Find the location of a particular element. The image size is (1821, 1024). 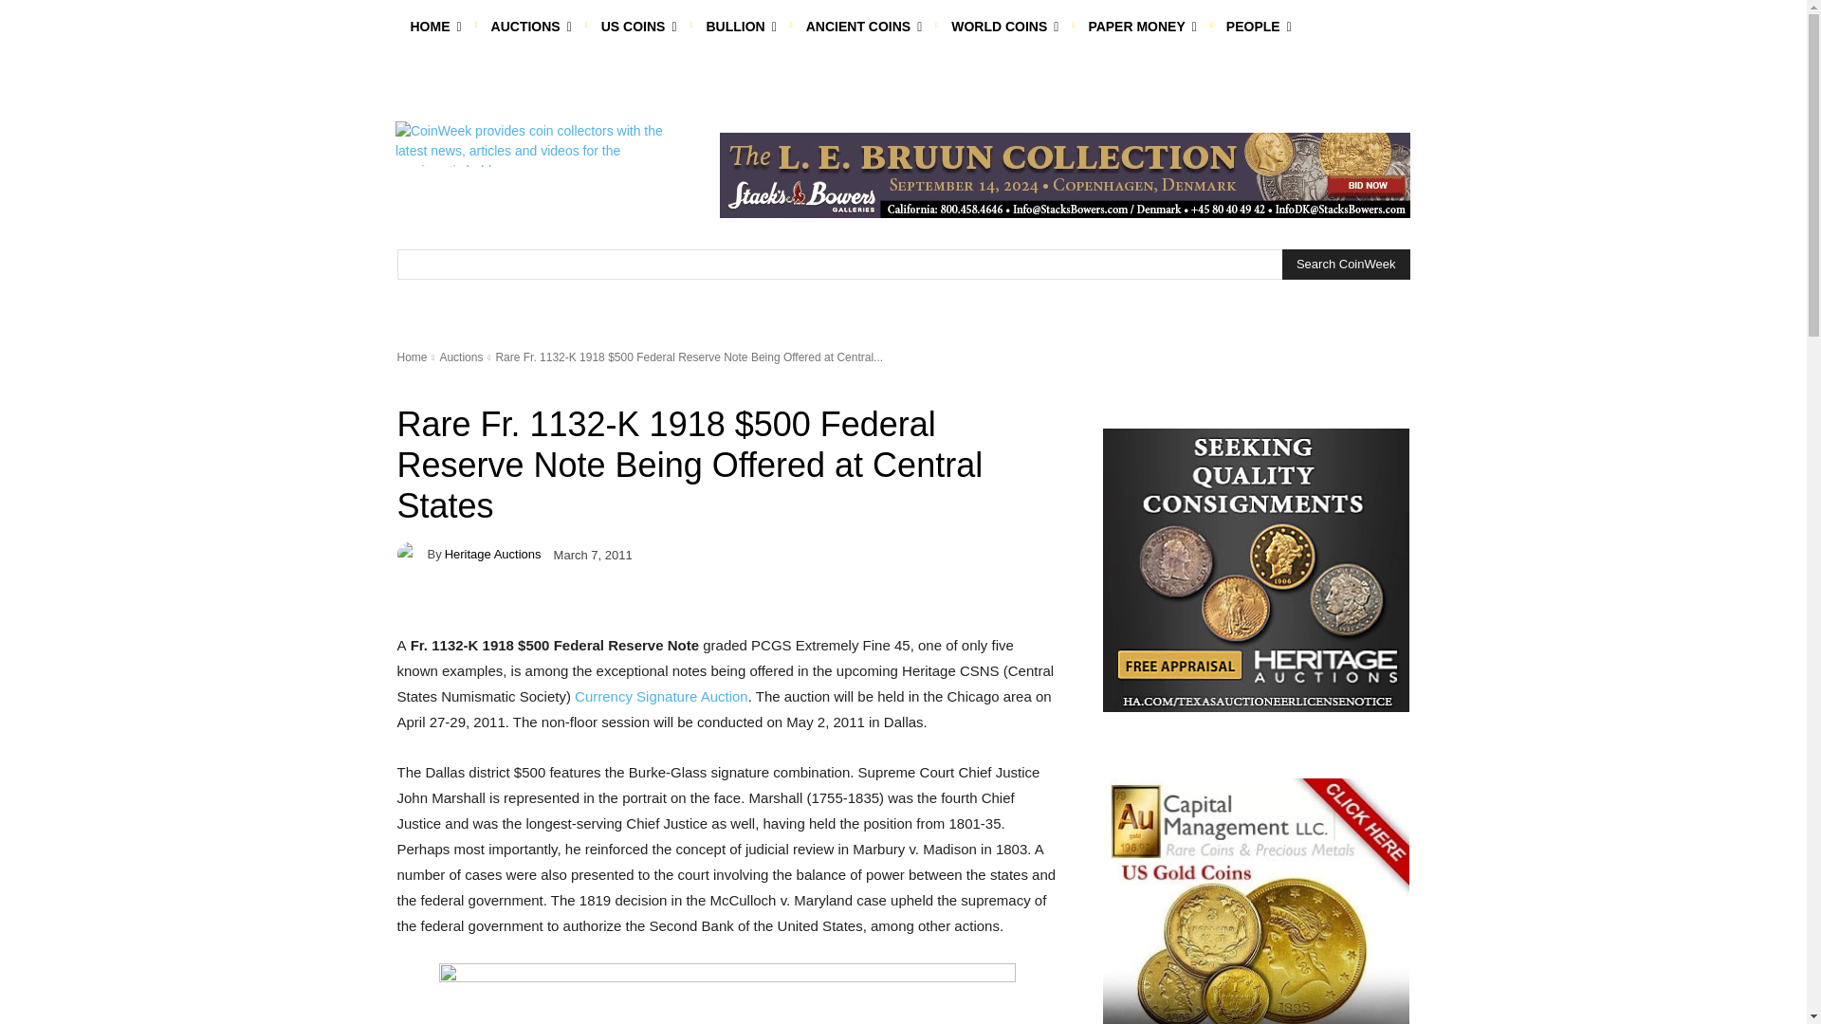

View all posts in Auctions is located at coordinates (460, 357).